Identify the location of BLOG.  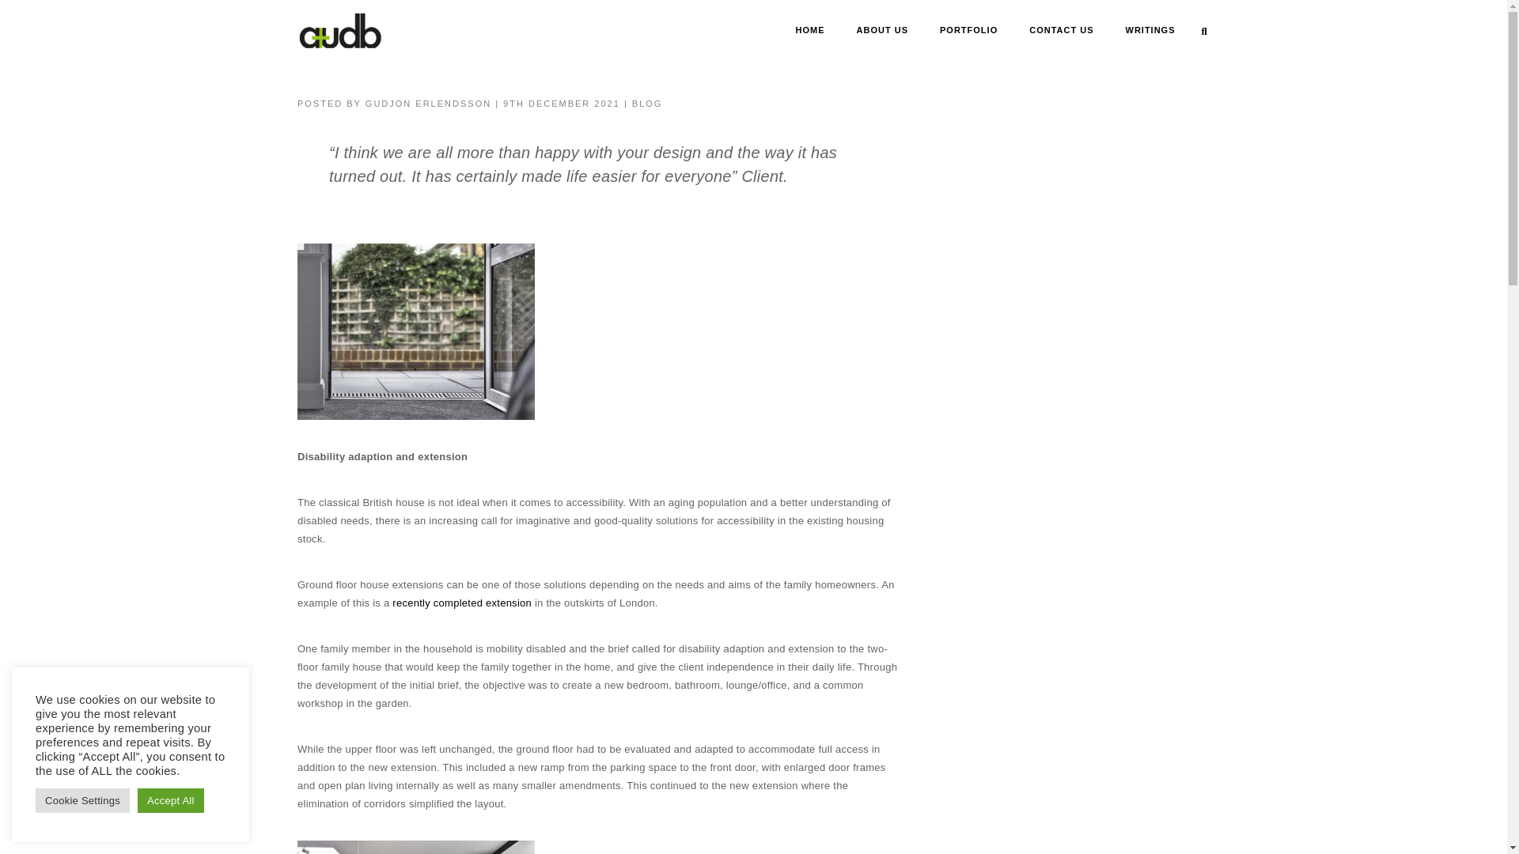
(647, 104).